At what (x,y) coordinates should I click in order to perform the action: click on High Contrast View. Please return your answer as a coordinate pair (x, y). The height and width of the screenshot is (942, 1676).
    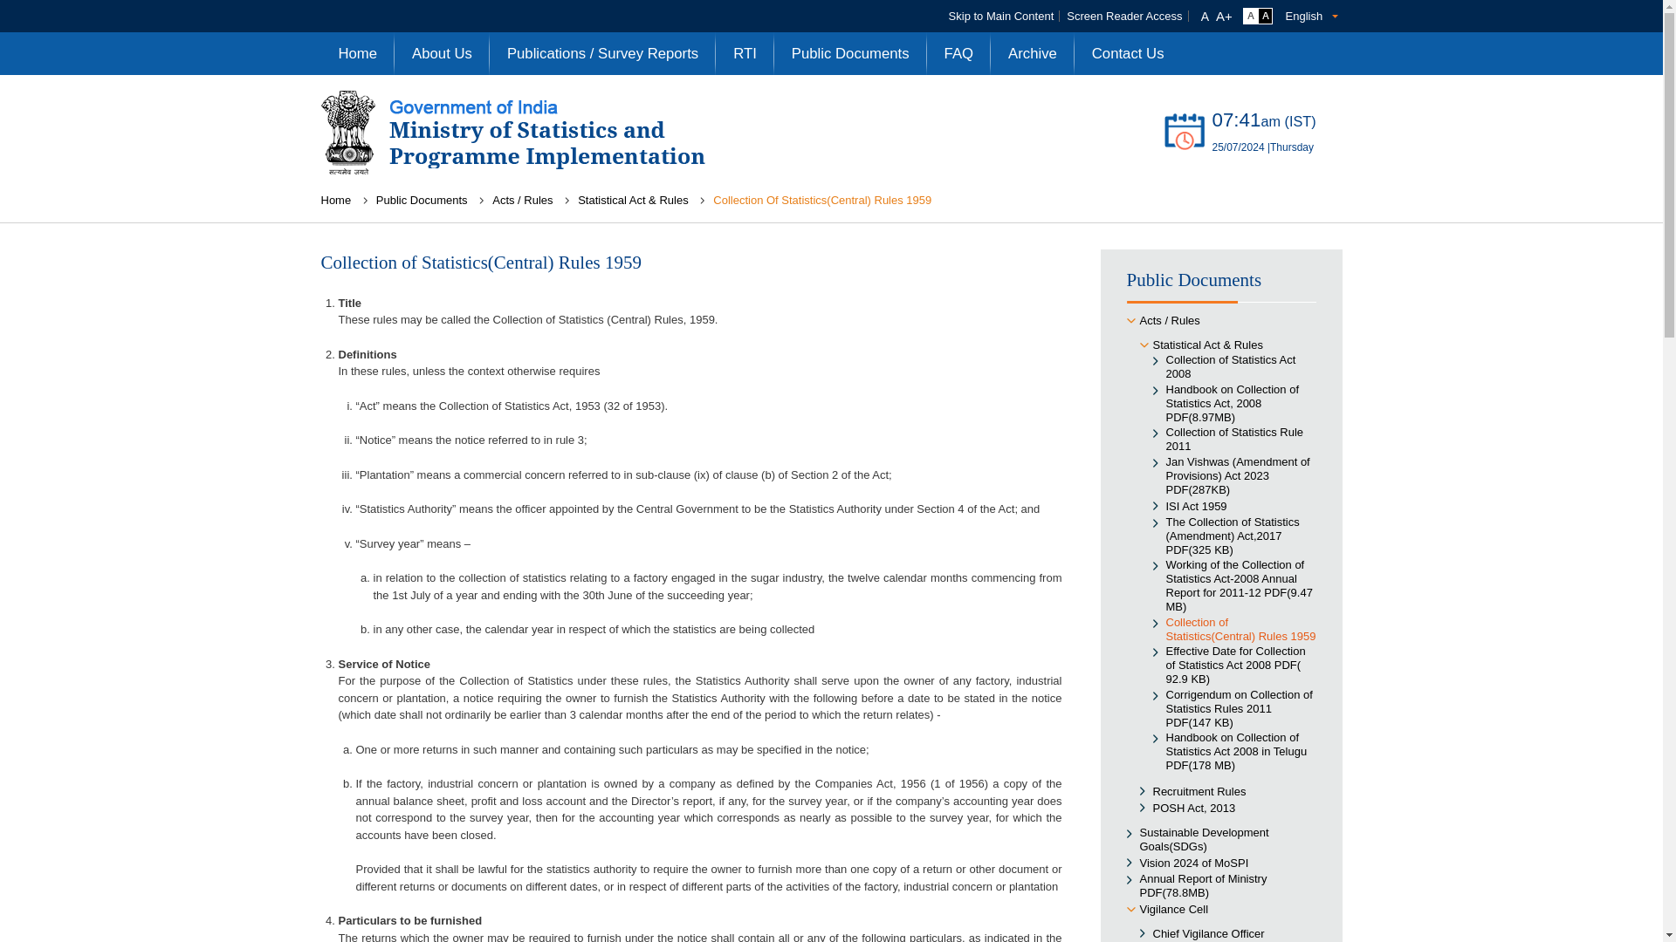
    Looking at the image, I should click on (1250, 16).